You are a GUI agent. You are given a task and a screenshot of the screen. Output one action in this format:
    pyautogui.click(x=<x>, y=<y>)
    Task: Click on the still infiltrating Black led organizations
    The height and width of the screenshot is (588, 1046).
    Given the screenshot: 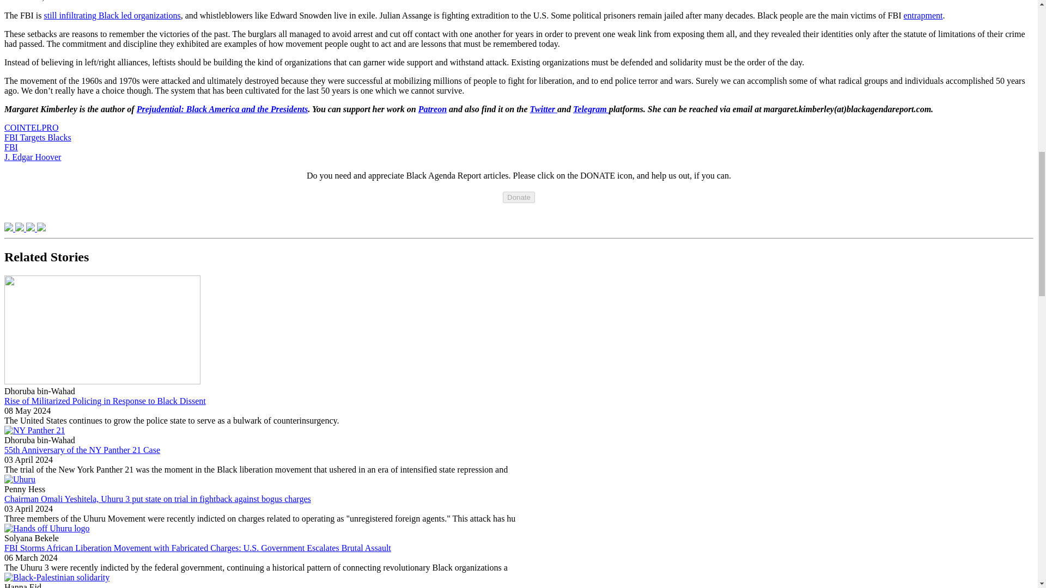 What is the action you would take?
    pyautogui.click(x=112, y=15)
    